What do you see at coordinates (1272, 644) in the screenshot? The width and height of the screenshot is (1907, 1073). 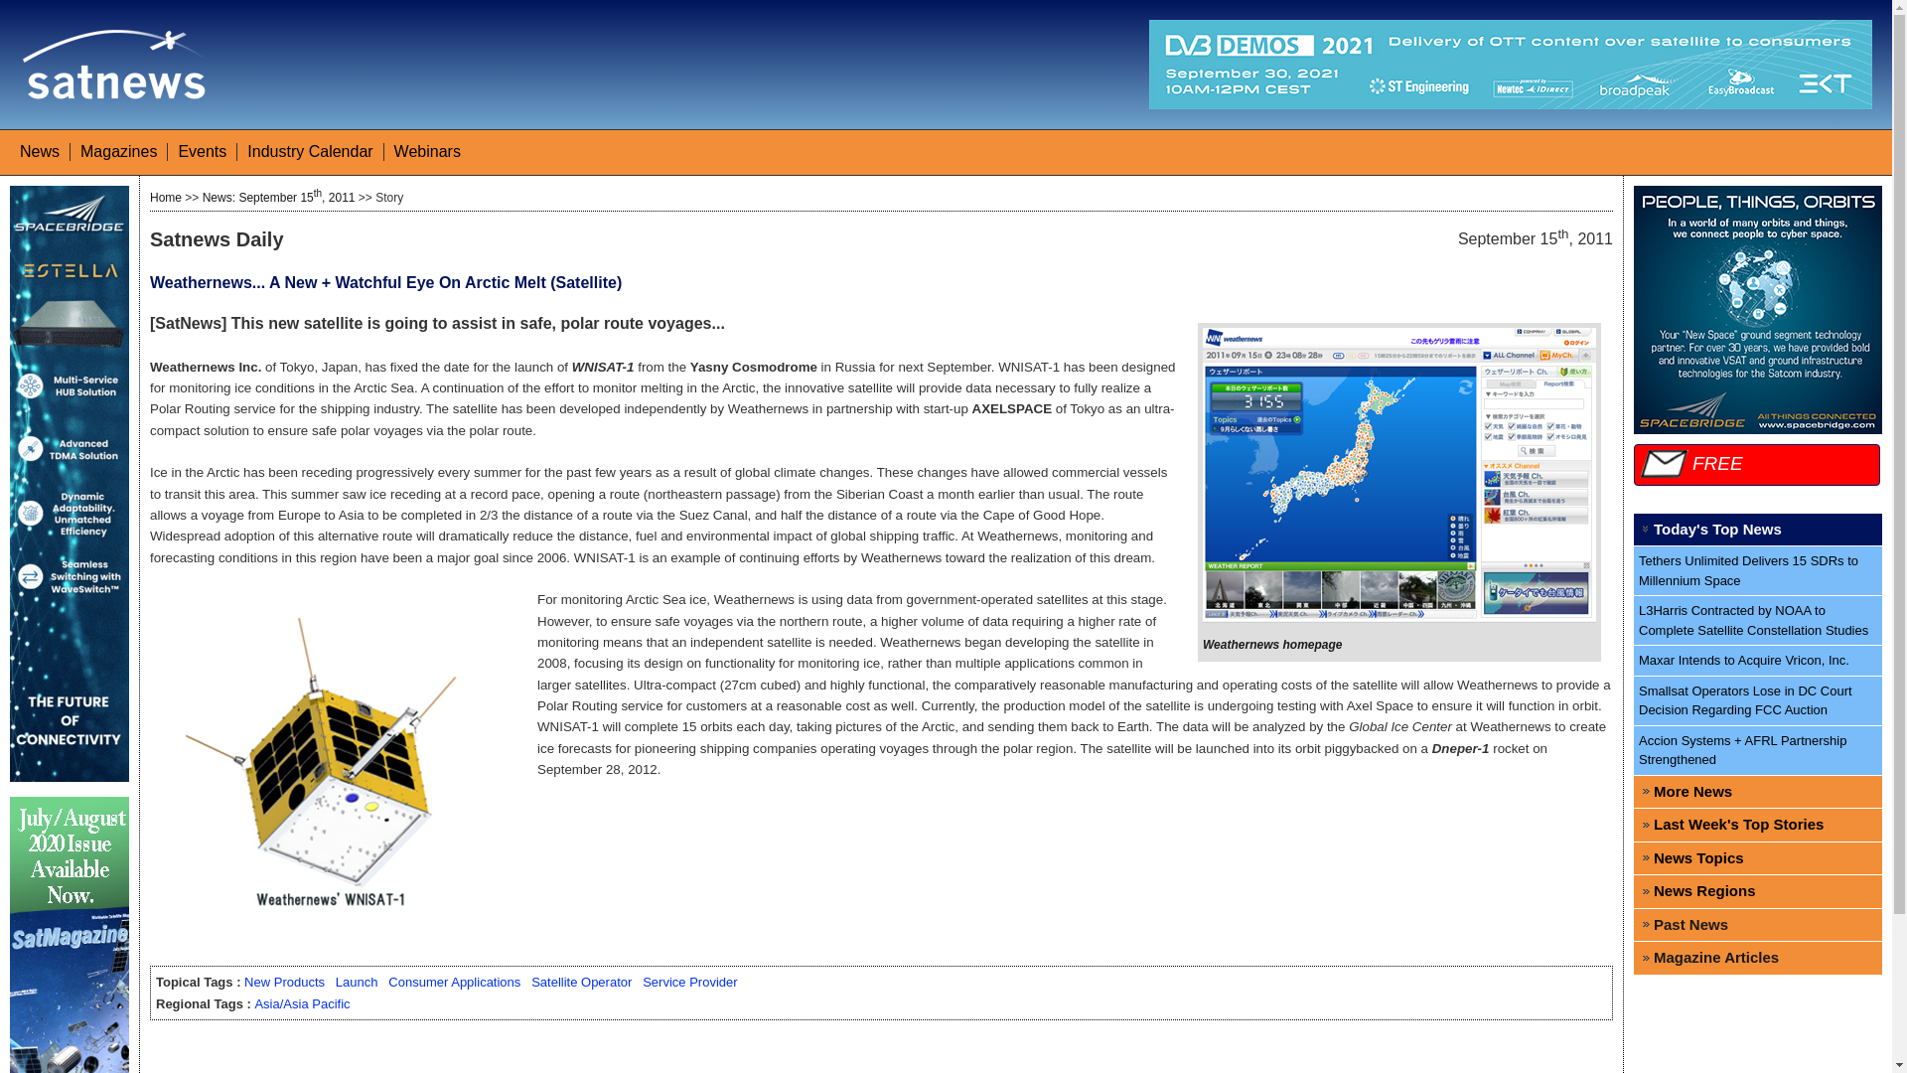 I see `Weathernews homepage` at bounding box center [1272, 644].